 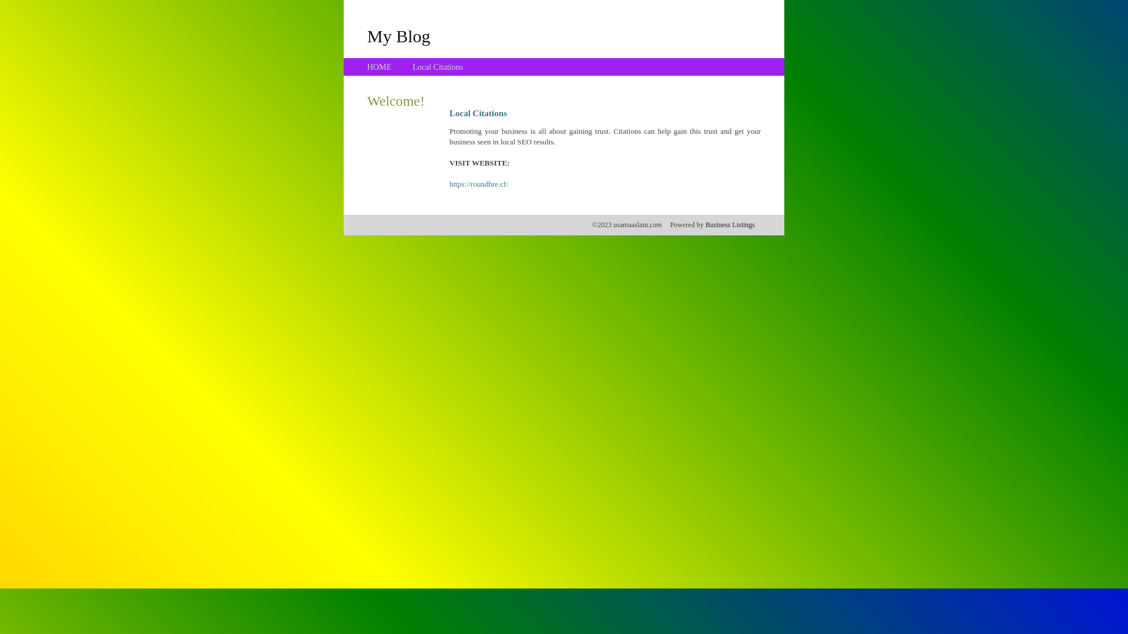 What do you see at coordinates (399, 36) in the screenshot?
I see `My Blog` at bounding box center [399, 36].